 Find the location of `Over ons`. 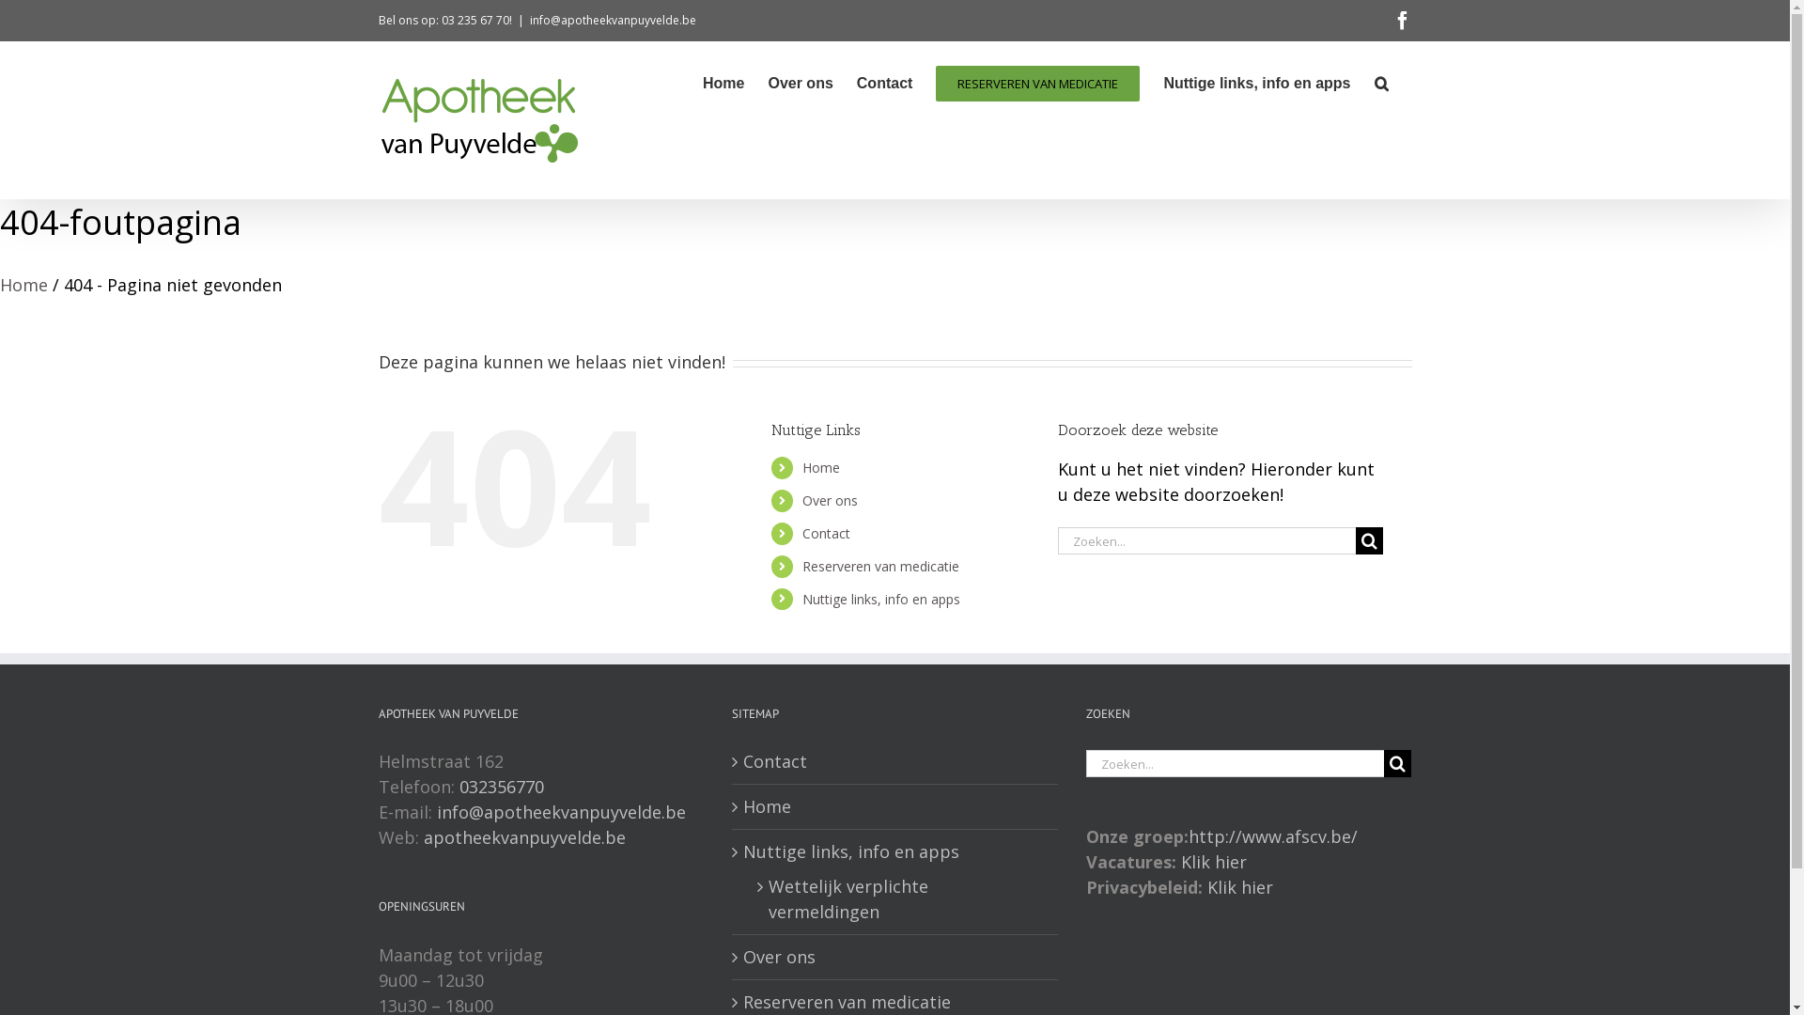

Over ons is located at coordinates (831, 500).